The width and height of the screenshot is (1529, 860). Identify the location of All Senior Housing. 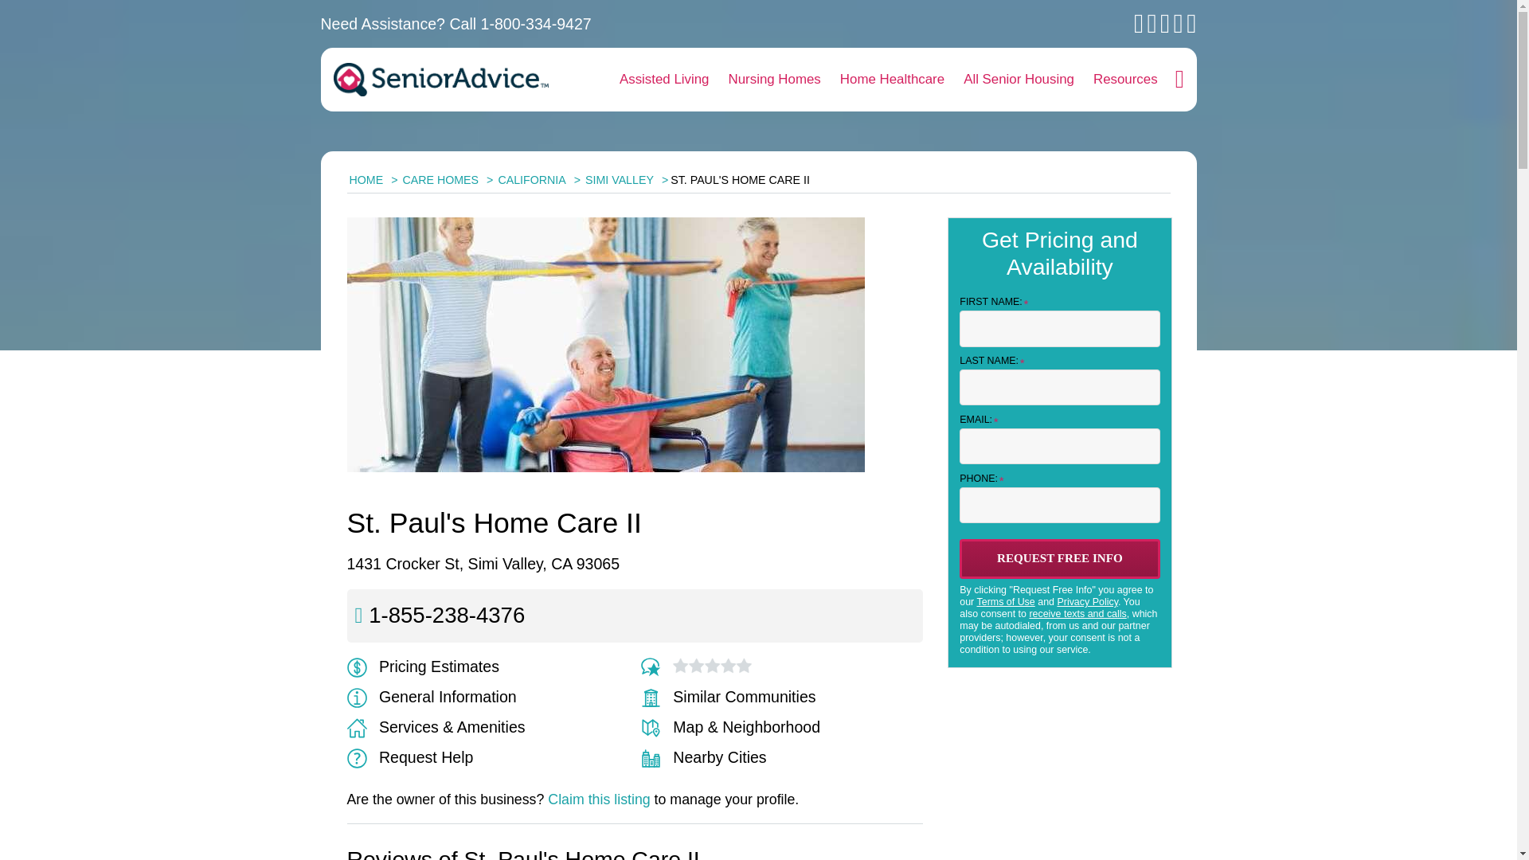
(1019, 80).